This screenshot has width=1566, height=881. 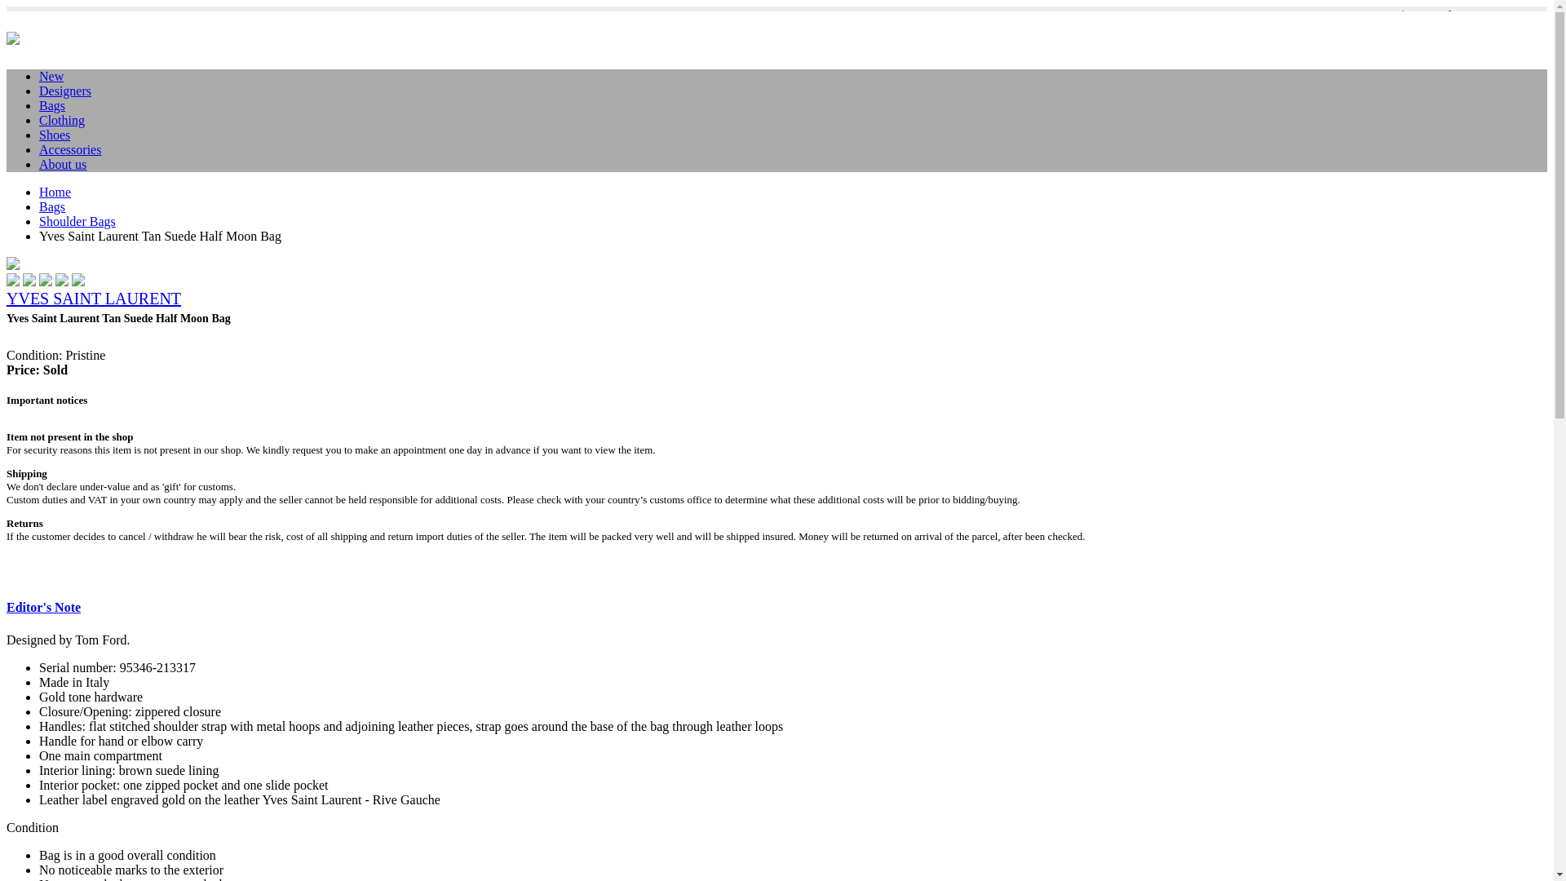 I want to click on Shopping Bag, so click(x=1478, y=15).